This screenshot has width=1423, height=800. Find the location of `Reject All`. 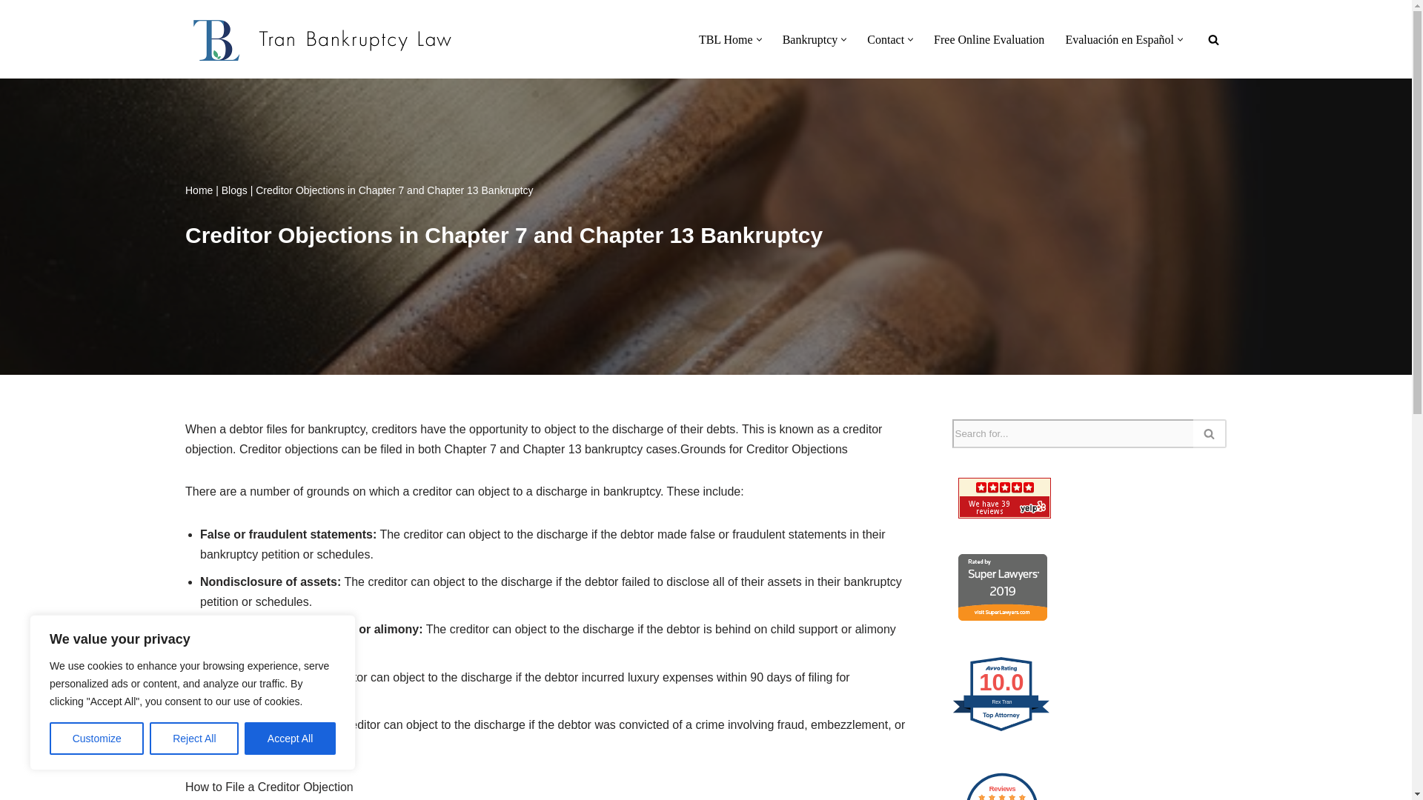

Reject All is located at coordinates (194, 739).